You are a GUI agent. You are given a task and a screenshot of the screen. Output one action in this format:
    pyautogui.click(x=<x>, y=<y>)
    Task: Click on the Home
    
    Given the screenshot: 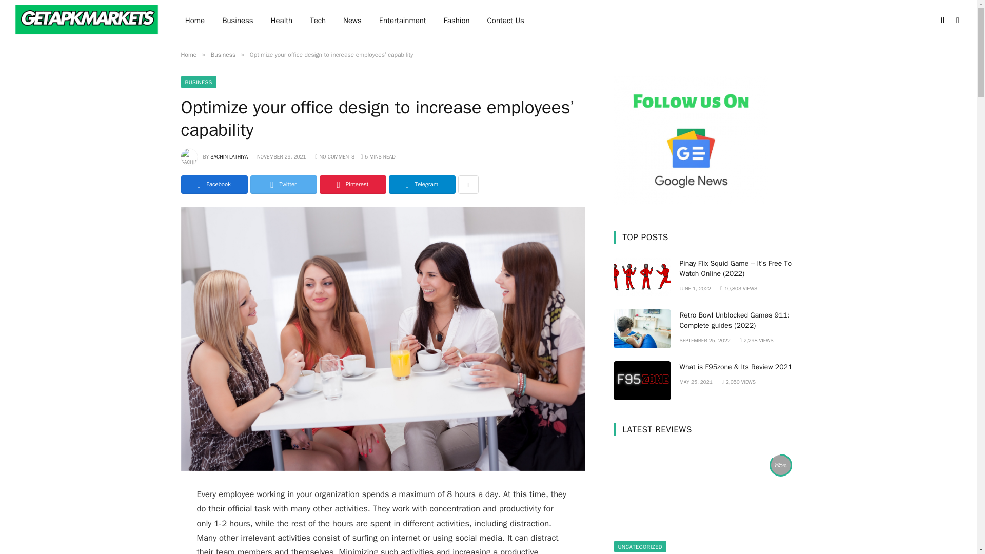 What is the action you would take?
    pyautogui.click(x=188, y=54)
    